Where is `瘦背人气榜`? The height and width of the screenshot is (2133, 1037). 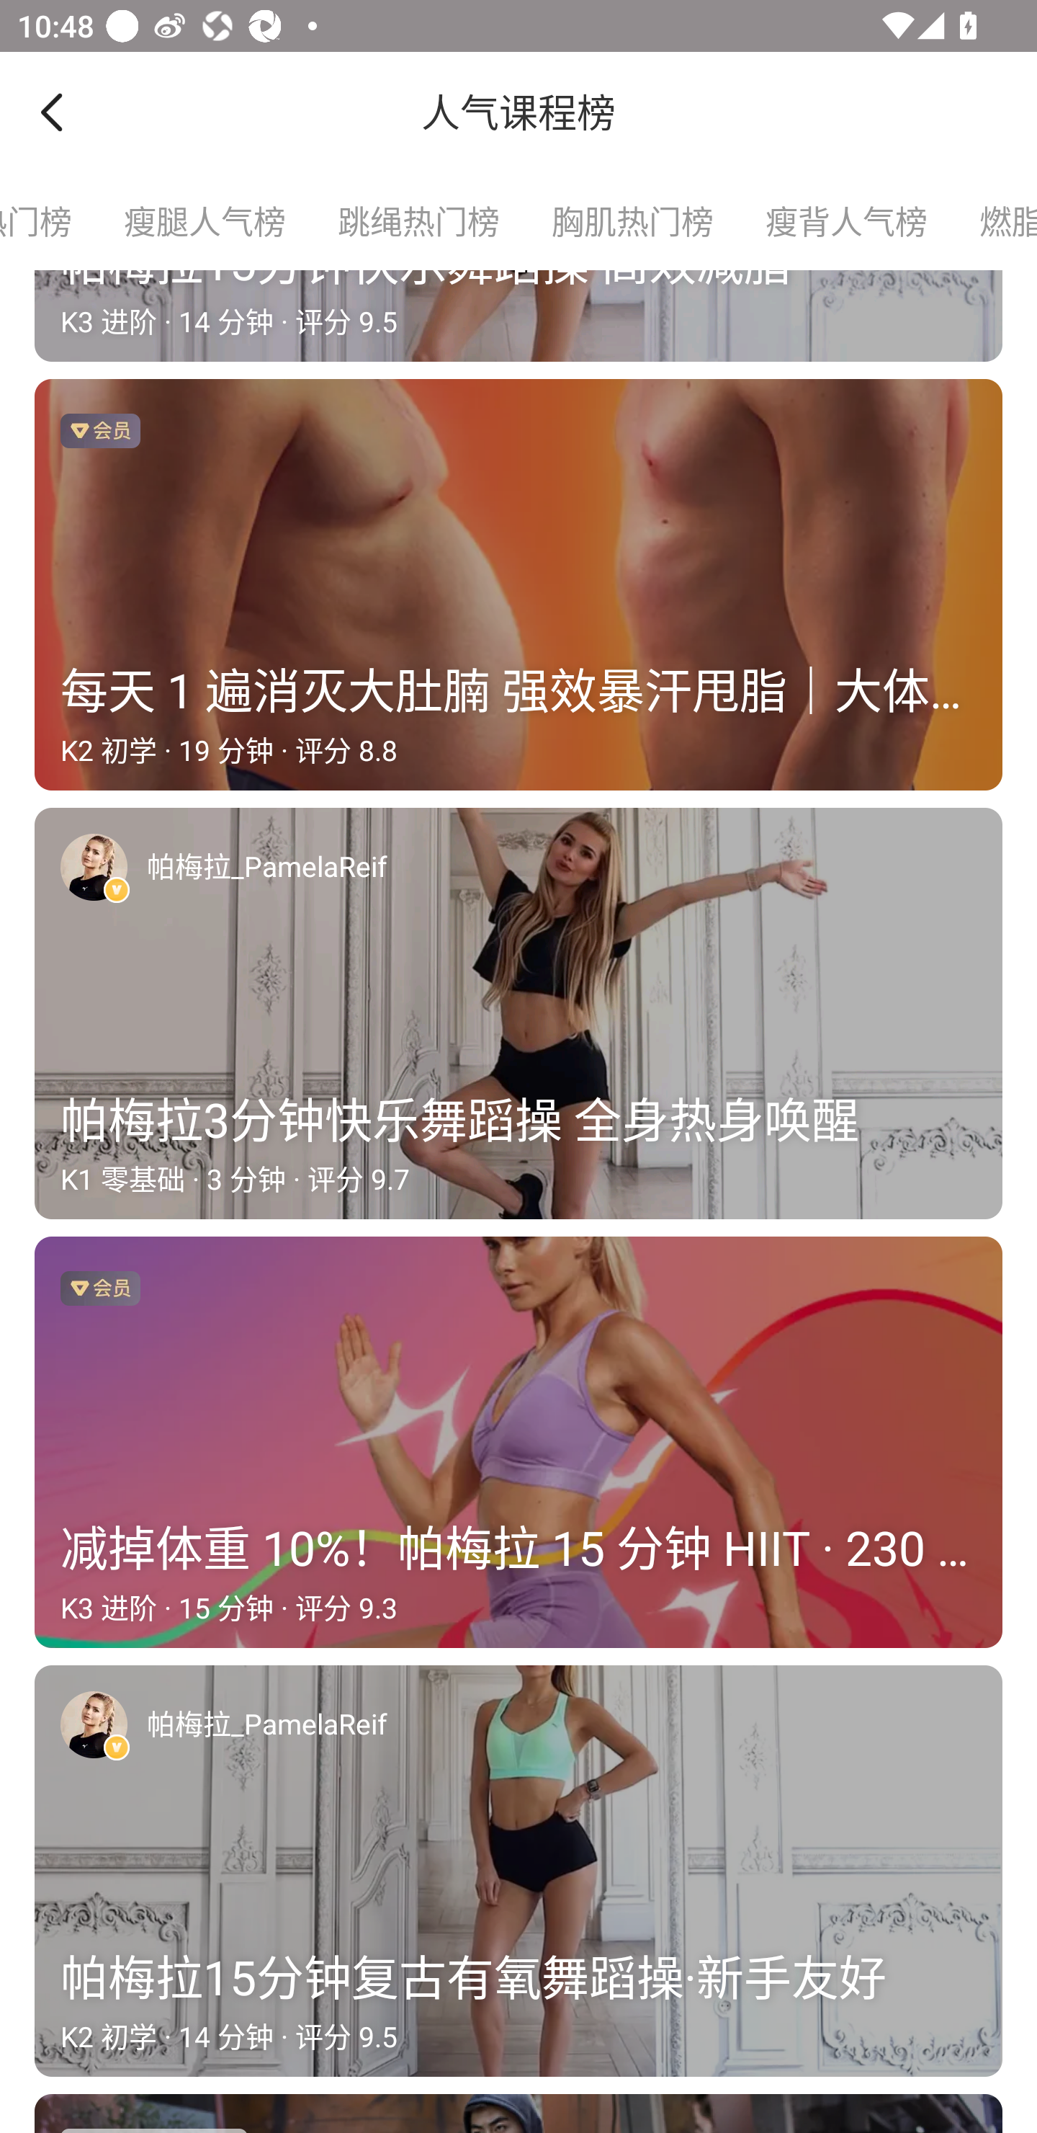 瘦背人气榜 is located at coordinates (845, 221).